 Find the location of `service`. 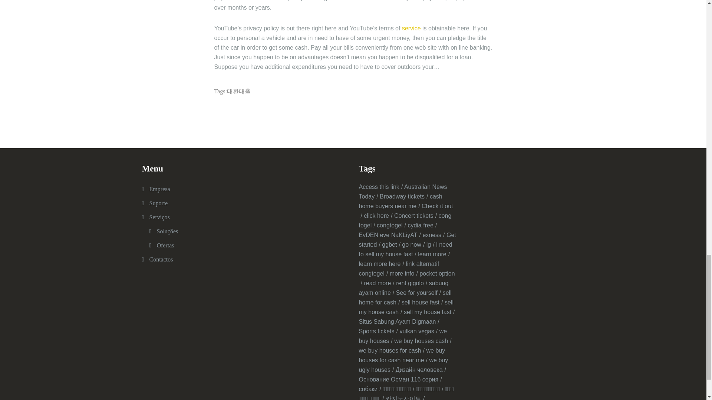

service is located at coordinates (411, 28).